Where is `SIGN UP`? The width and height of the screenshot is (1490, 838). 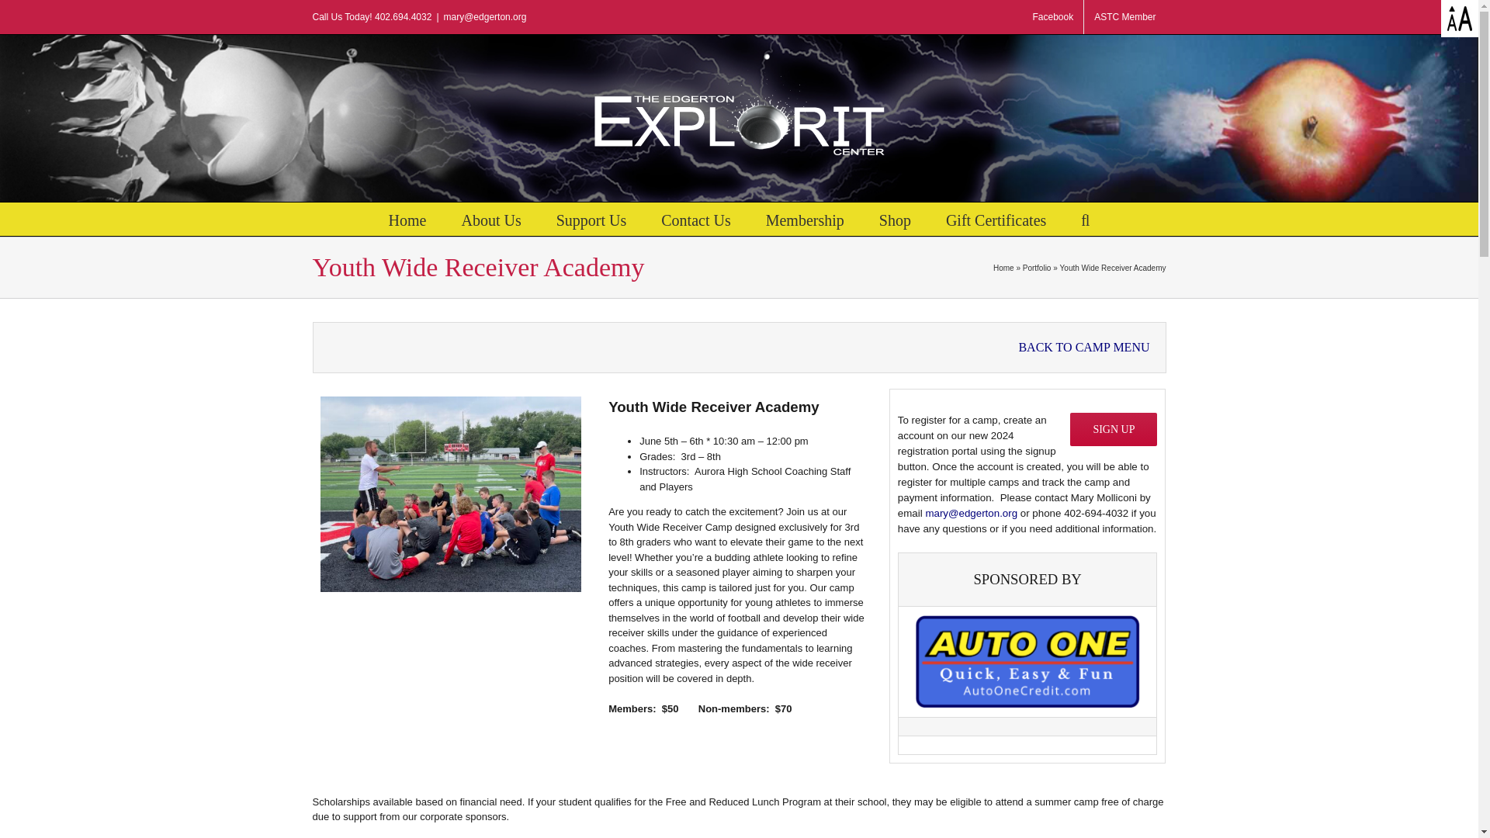
SIGN UP is located at coordinates (1113, 429).